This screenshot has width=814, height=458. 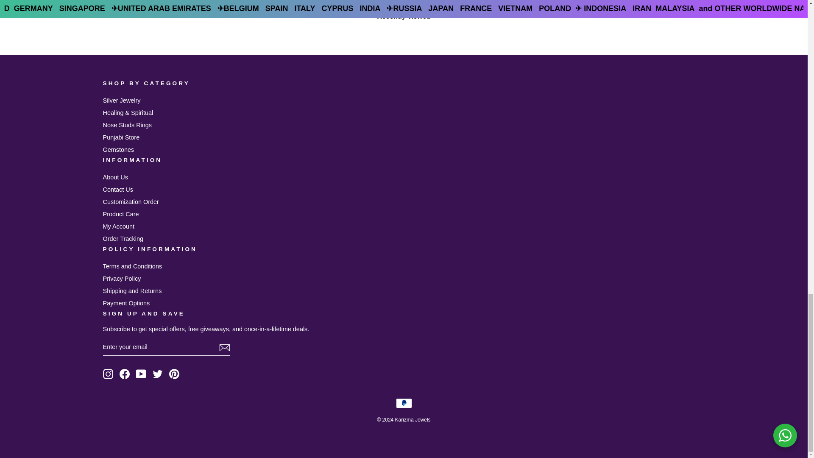 What do you see at coordinates (174, 374) in the screenshot?
I see `Karizma Jewels on Pinterest` at bounding box center [174, 374].